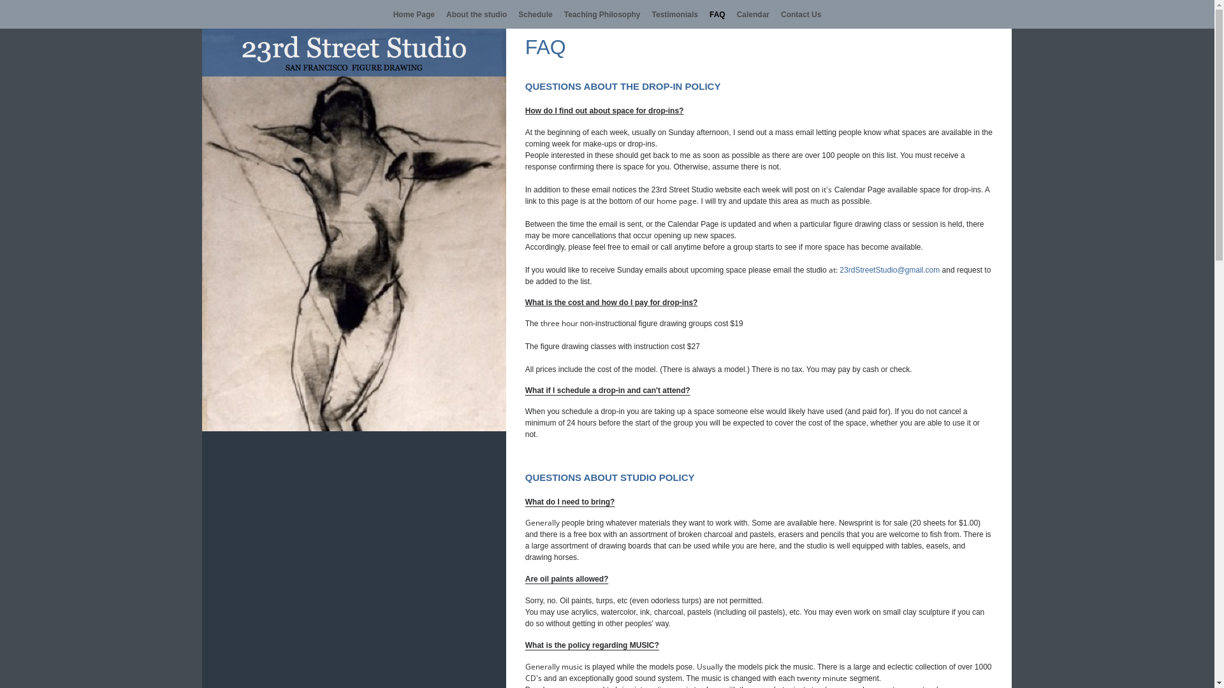 The width and height of the screenshot is (1224, 688). Describe the element at coordinates (798, 15) in the screenshot. I see `Contact Us` at that location.